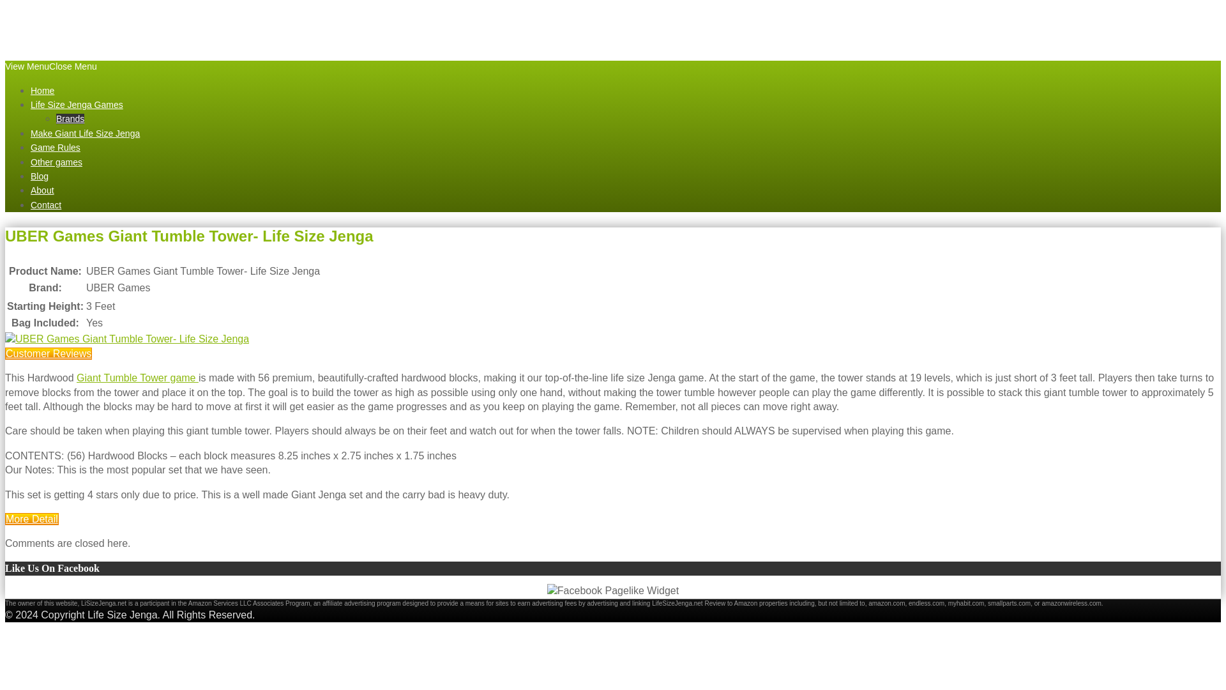  I want to click on Game Rules, so click(56, 147).